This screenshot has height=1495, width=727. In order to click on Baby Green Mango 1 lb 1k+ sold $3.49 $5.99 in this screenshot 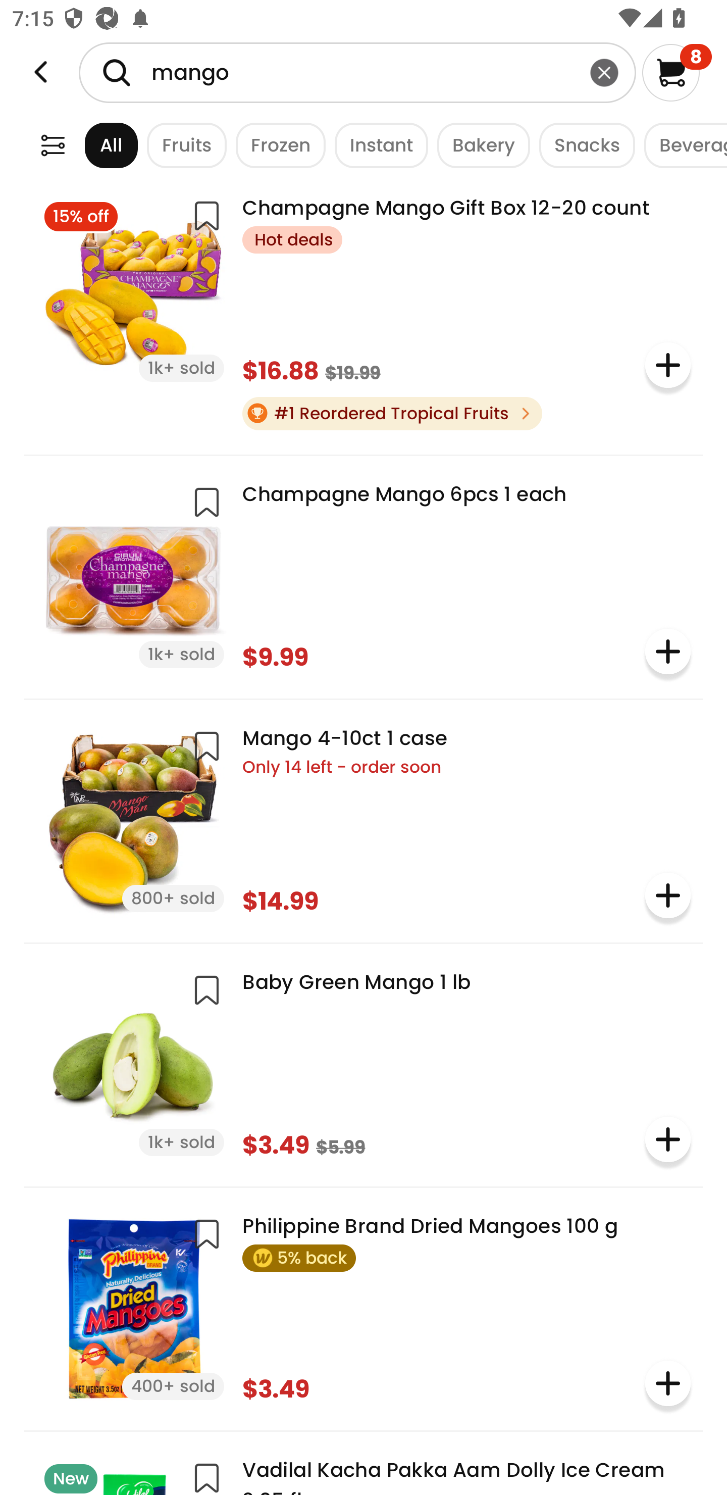, I will do `click(363, 1064)`.